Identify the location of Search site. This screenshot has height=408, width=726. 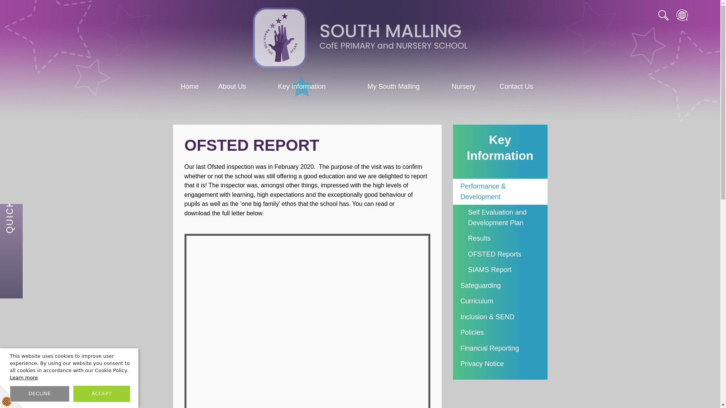
(663, 14).